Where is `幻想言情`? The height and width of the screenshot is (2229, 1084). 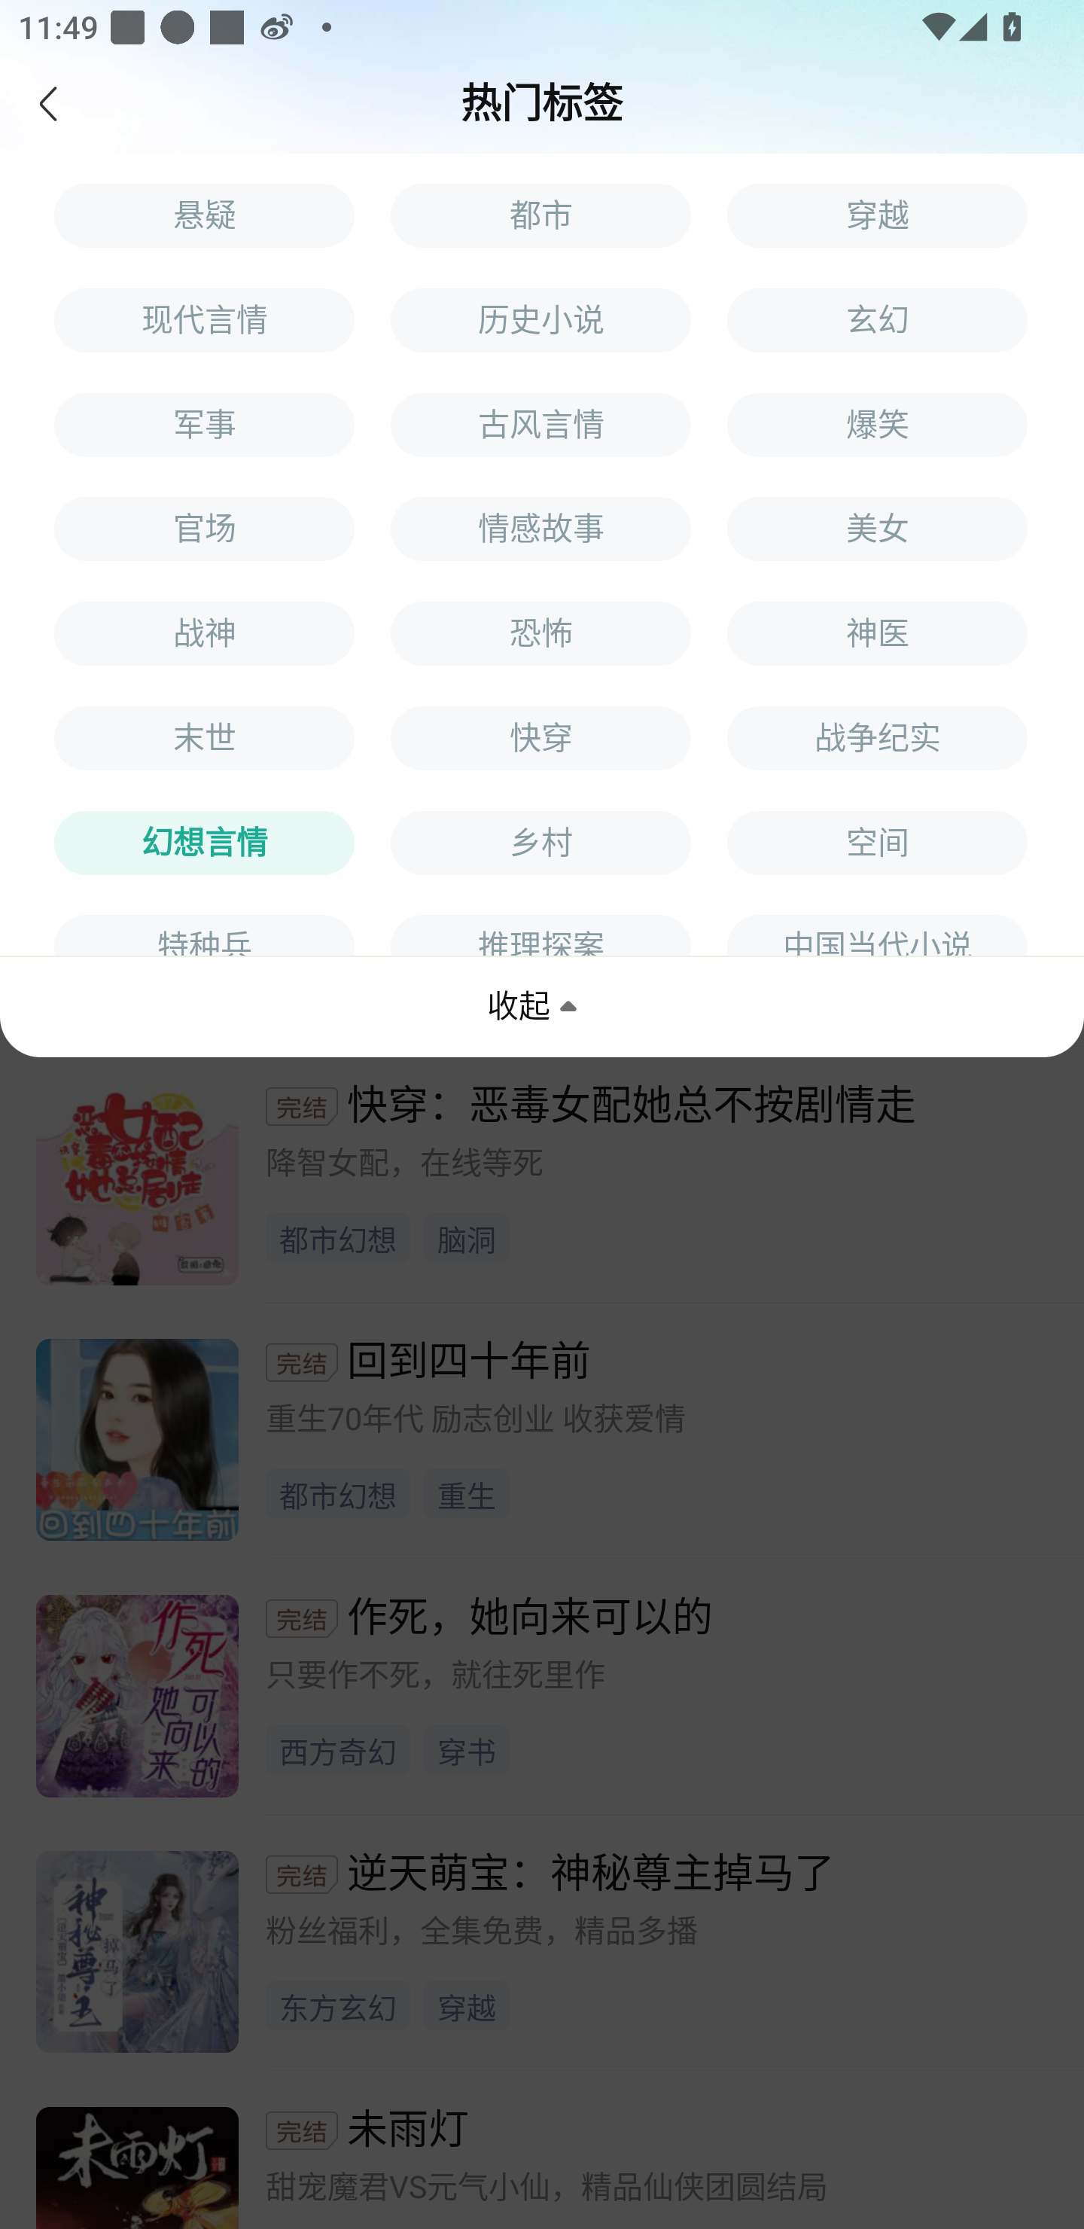 幻想言情 is located at coordinates (204, 843).